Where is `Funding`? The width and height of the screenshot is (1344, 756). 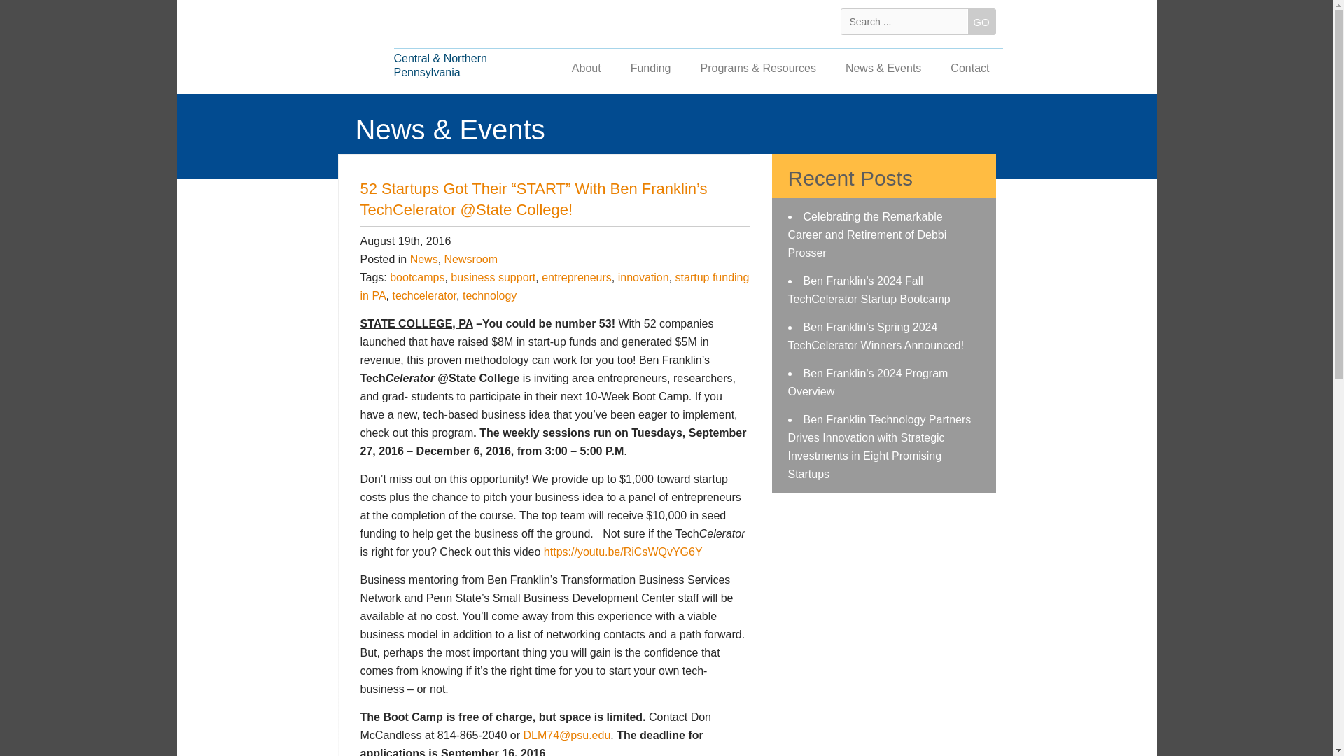 Funding is located at coordinates (650, 70).